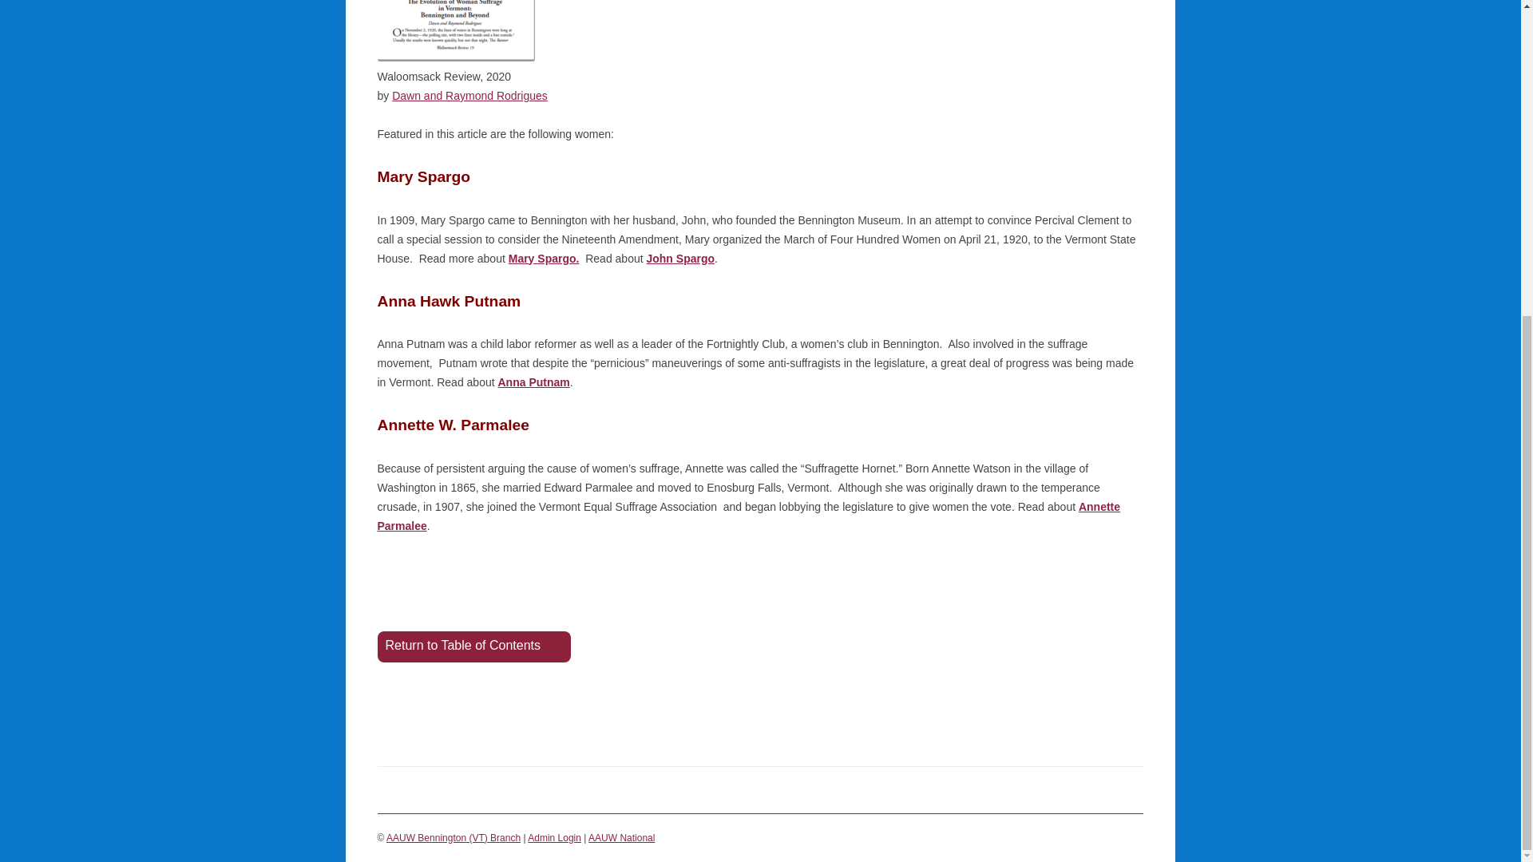 The width and height of the screenshot is (1533, 862). What do you see at coordinates (473, 646) in the screenshot?
I see `Return to Table of Contents` at bounding box center [473, 646].